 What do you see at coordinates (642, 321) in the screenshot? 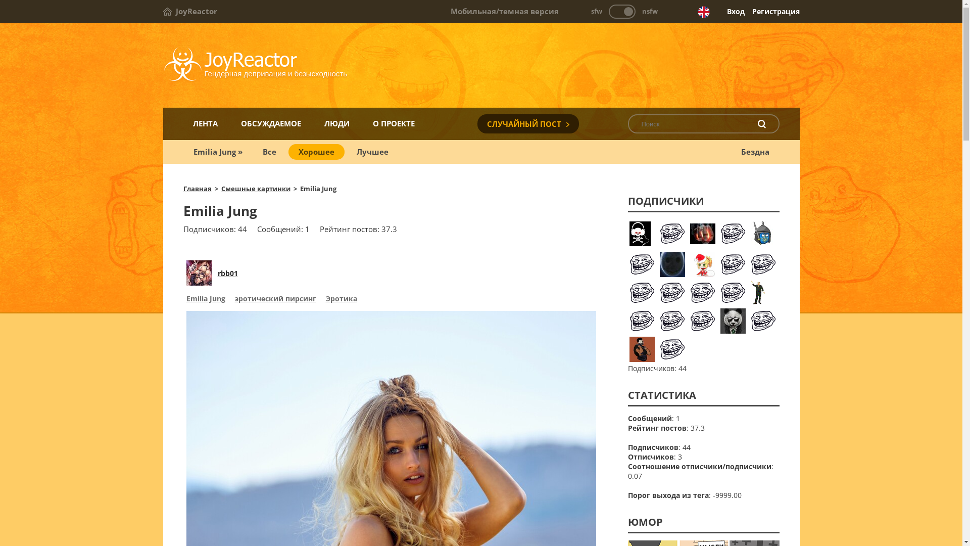
I see `Stan_Ley` at bounding box center [642, 321].